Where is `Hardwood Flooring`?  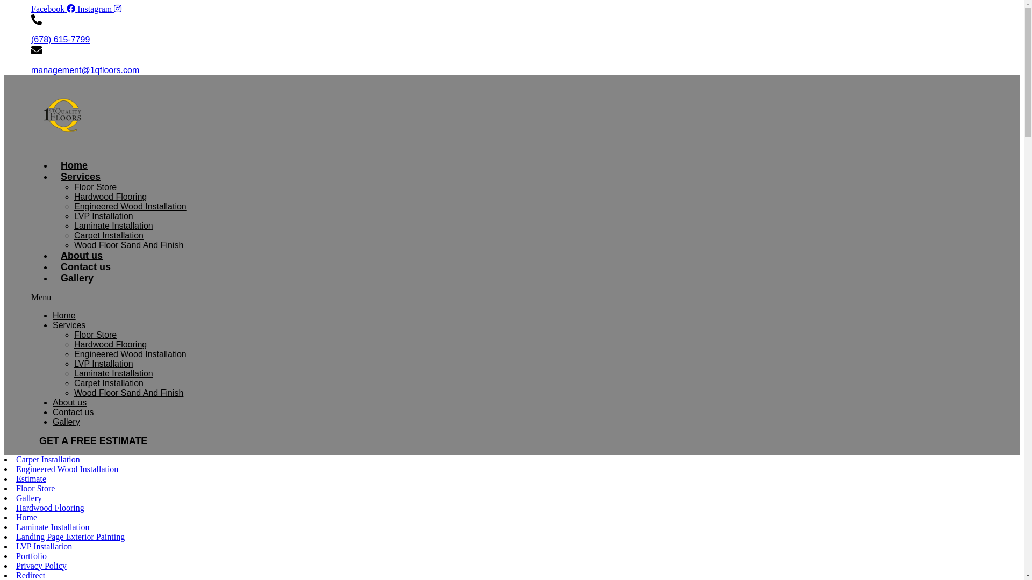 Hardwood Flooring is located at coordinates (111, 344).